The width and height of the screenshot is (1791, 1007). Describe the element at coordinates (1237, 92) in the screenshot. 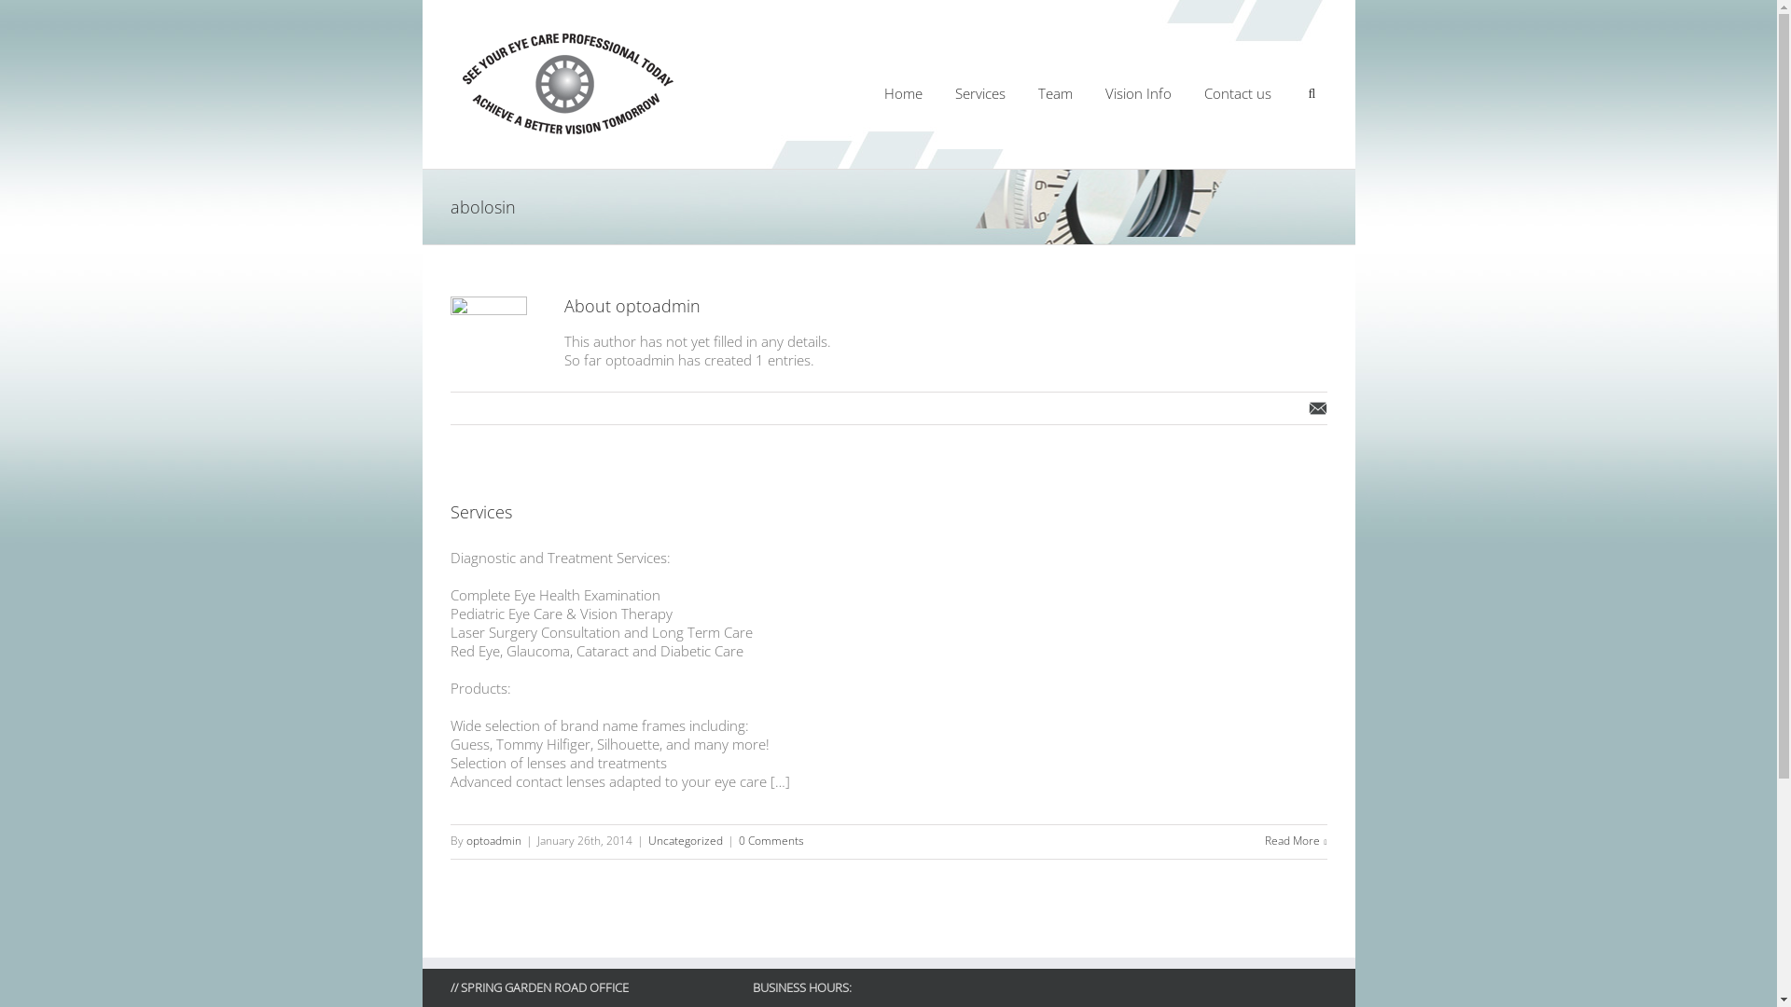

I see `Contact us` at that location.